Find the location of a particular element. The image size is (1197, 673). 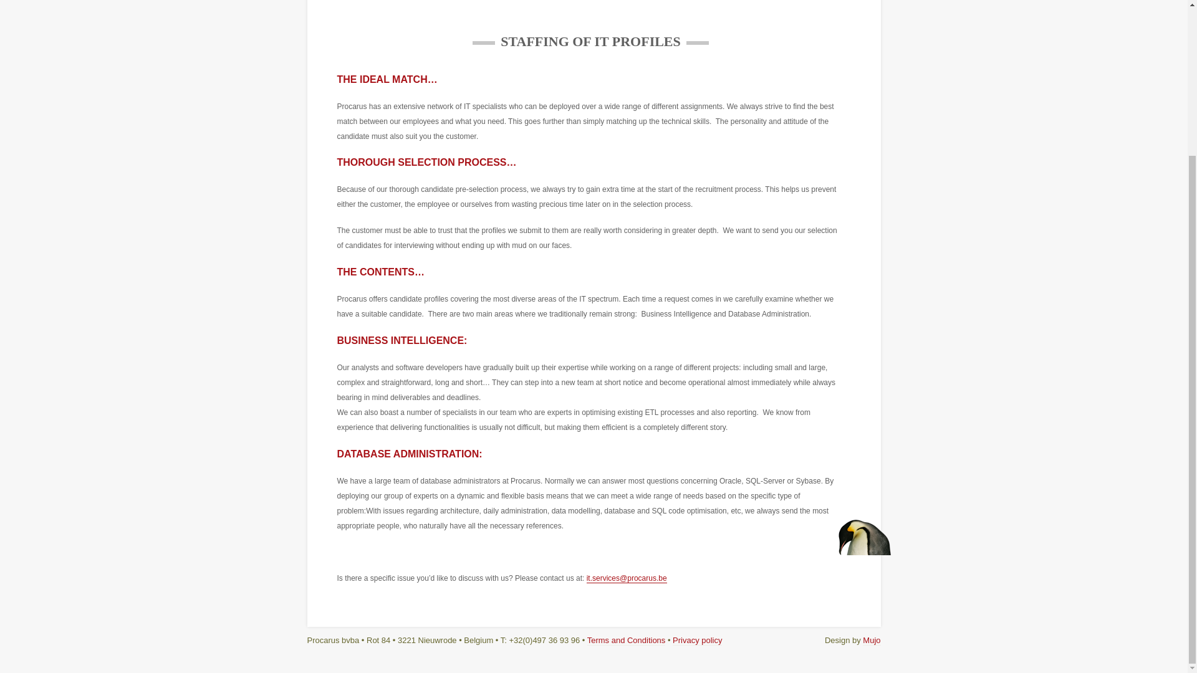

Privacy policy is located at coordinates (697, 640).